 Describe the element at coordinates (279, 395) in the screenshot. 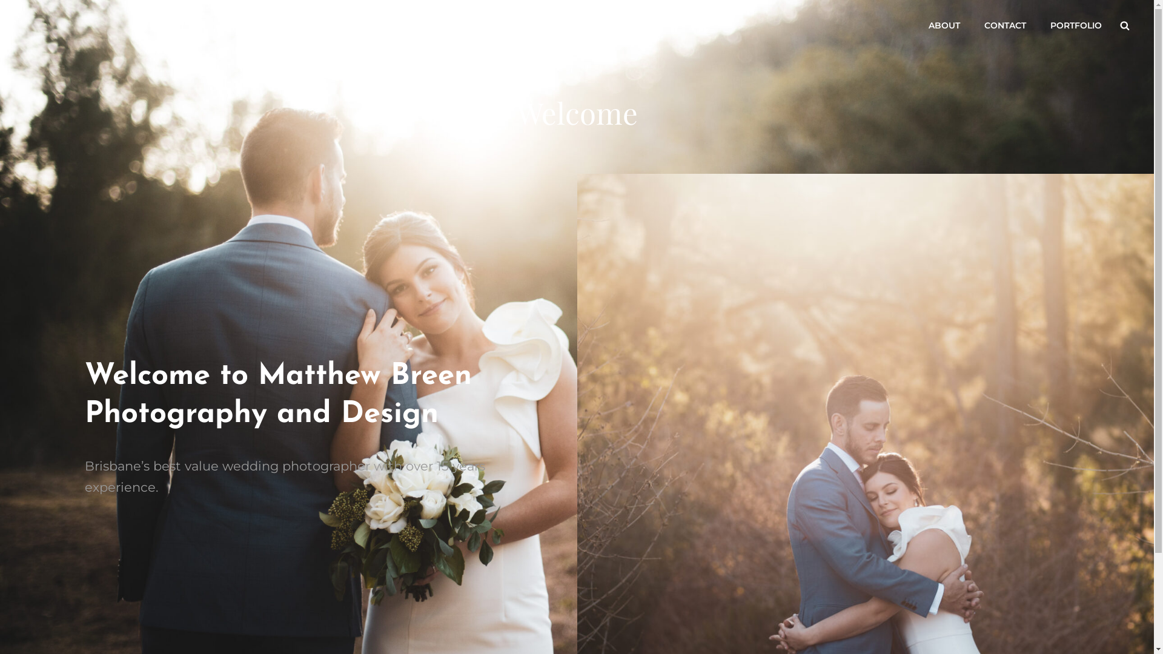

I see `Welcome to Matthew Breen Photography and Design` at that location.